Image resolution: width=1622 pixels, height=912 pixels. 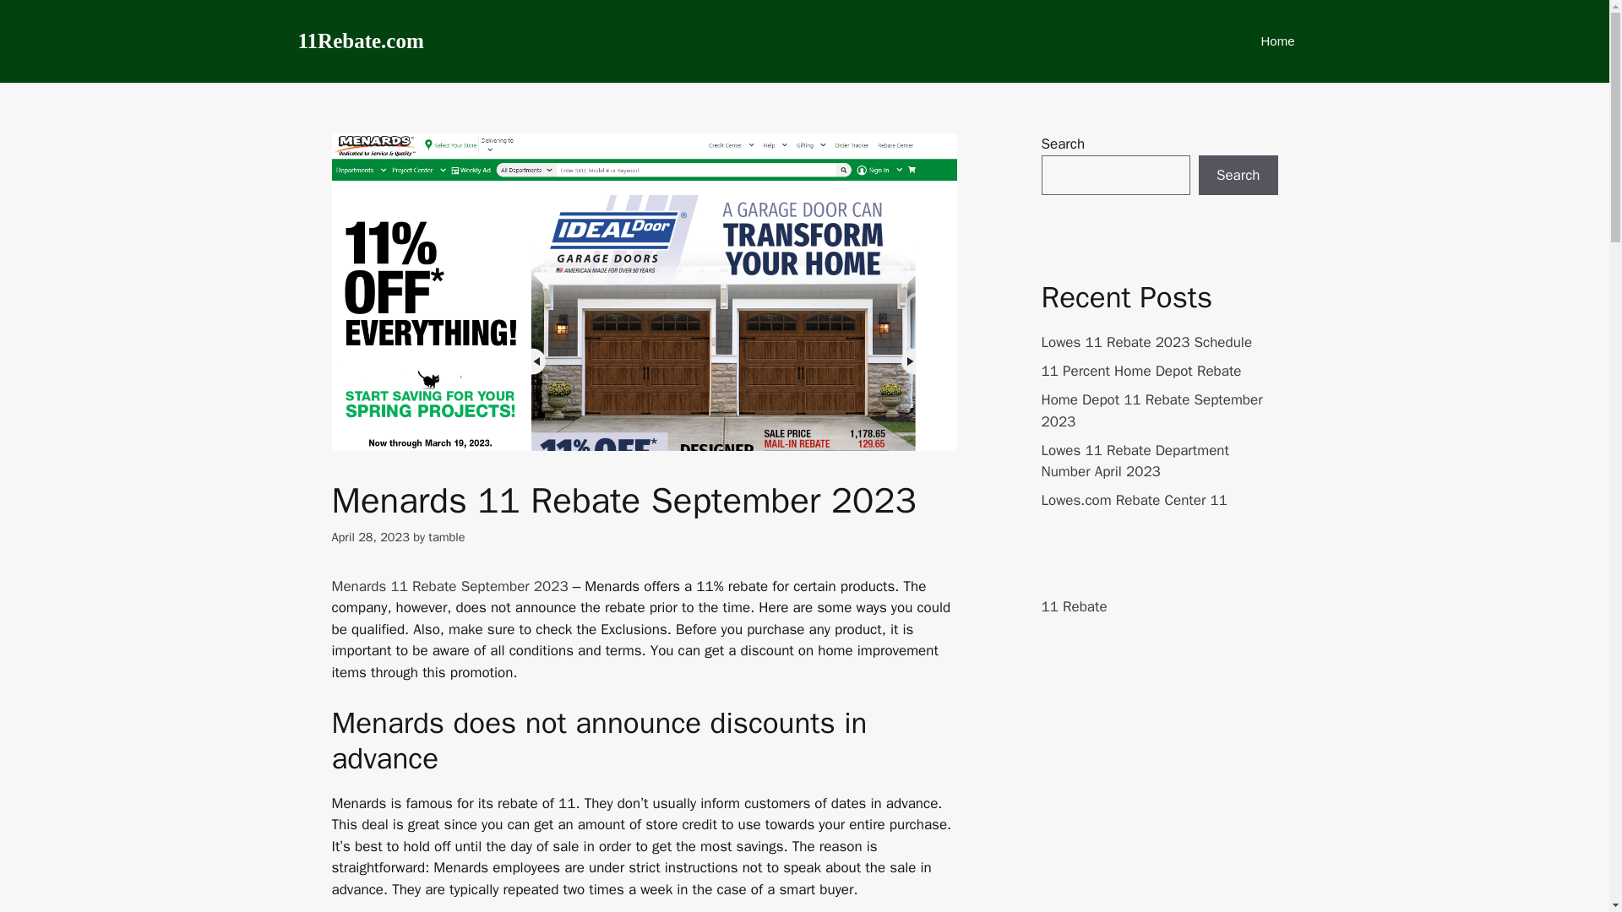 I want to click on Home Depot 11 Rebate September 2023, so click(x=1151, y=410).